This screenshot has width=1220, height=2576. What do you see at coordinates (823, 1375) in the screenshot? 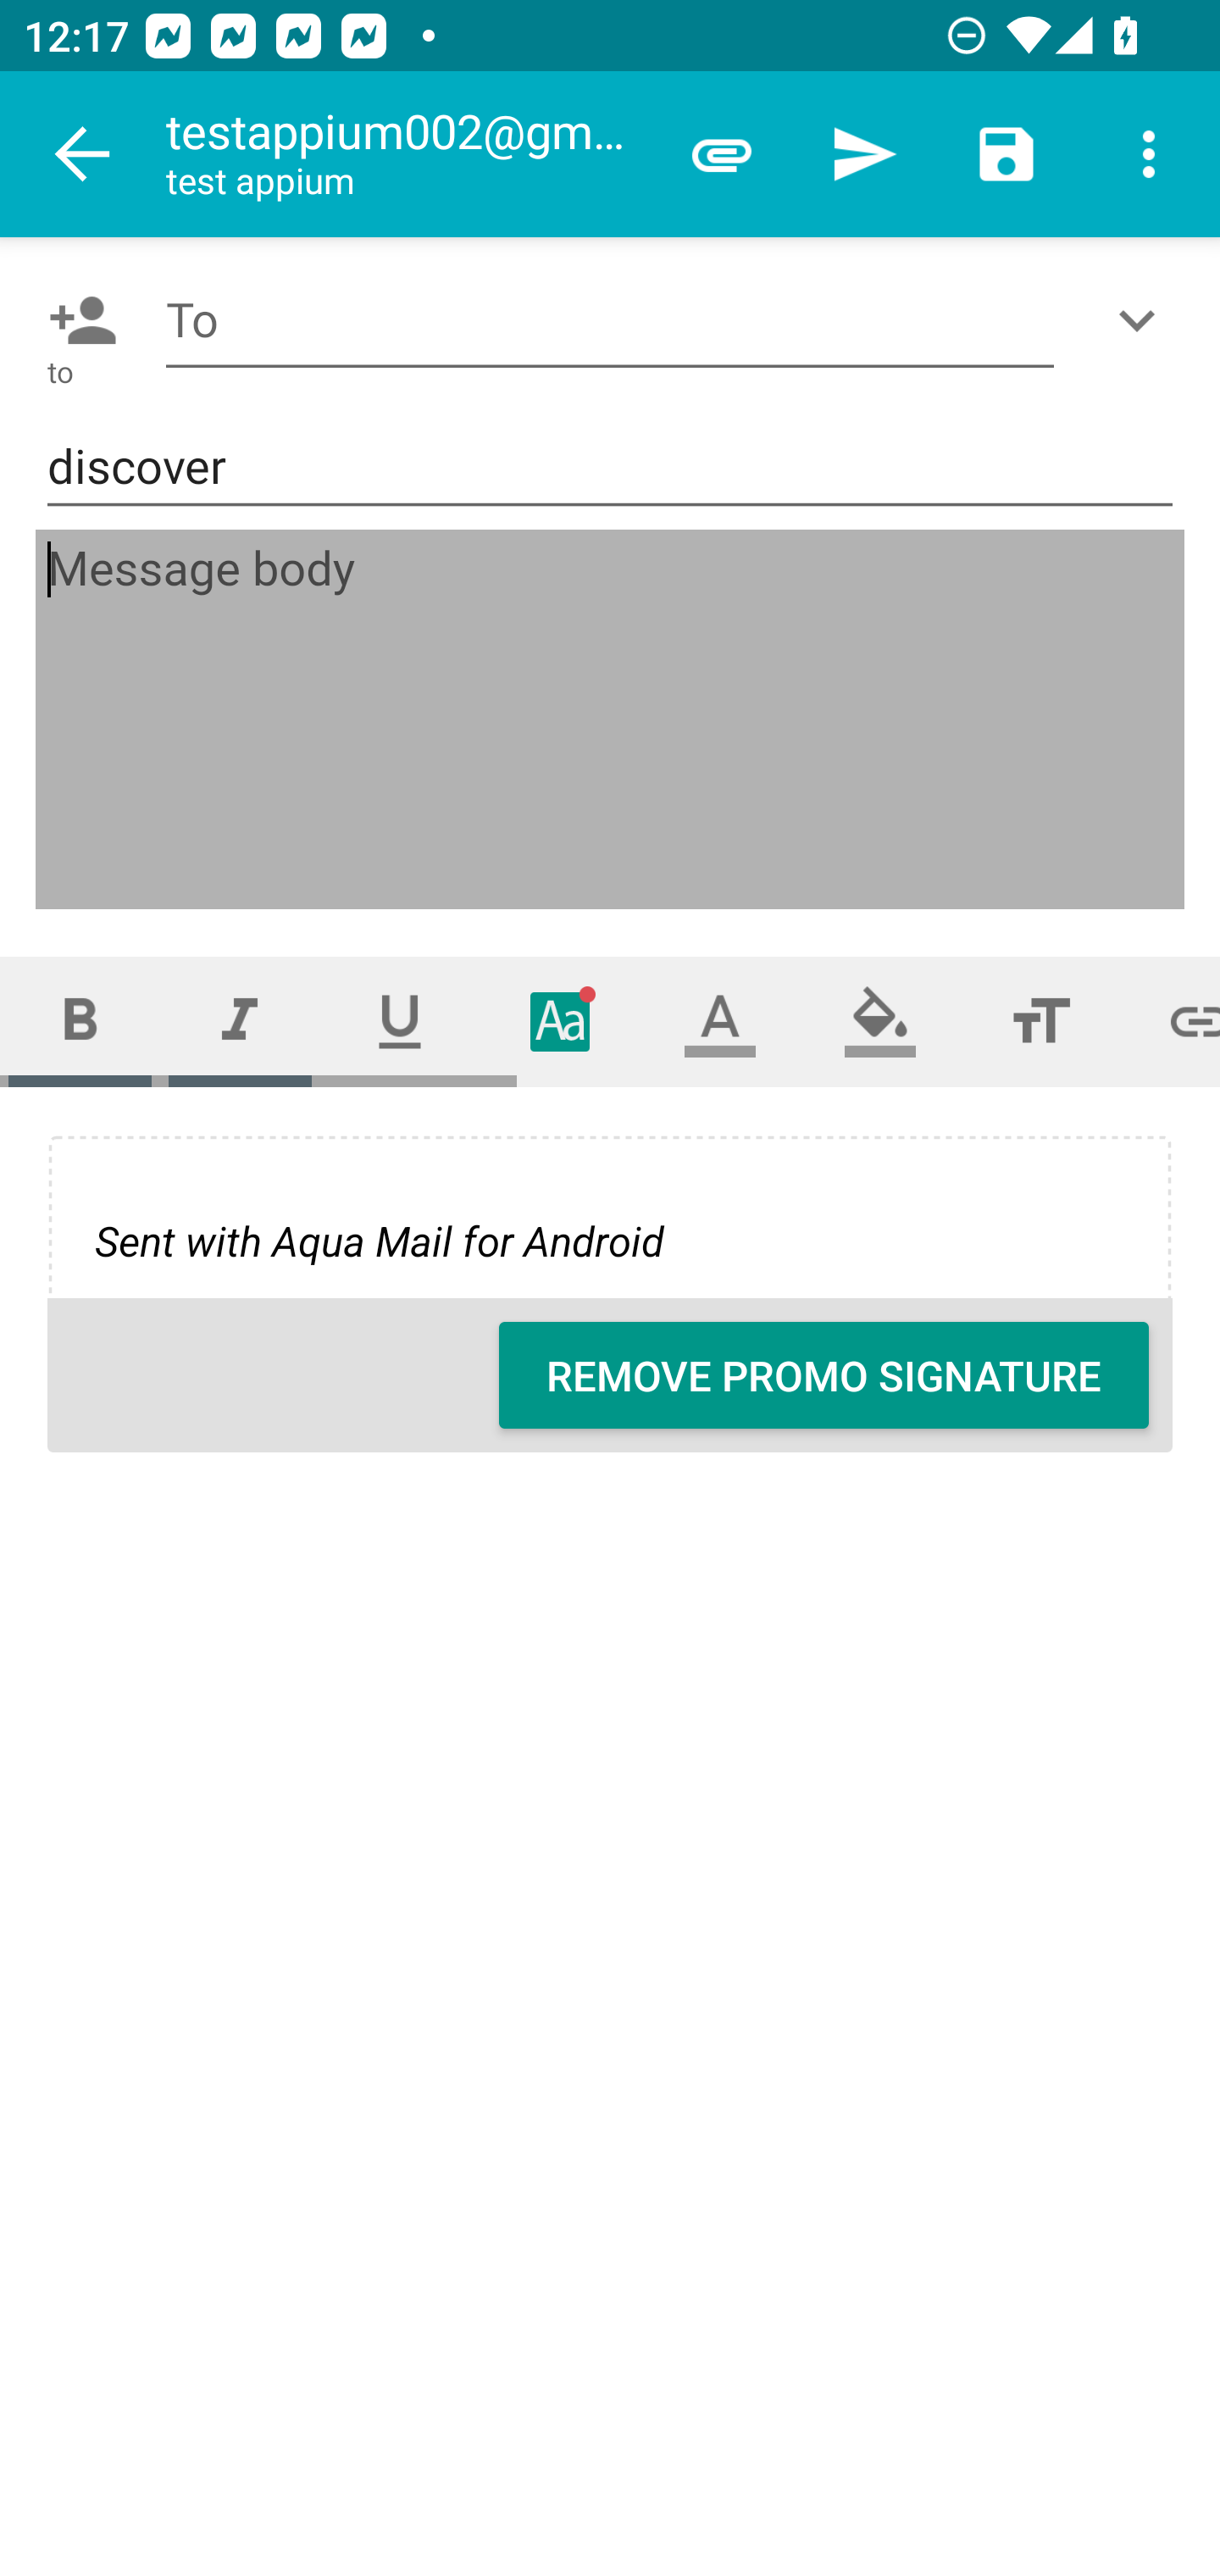
I see `REMOVE PROMO SIGNATURE` at bounding box center [823, 1375].